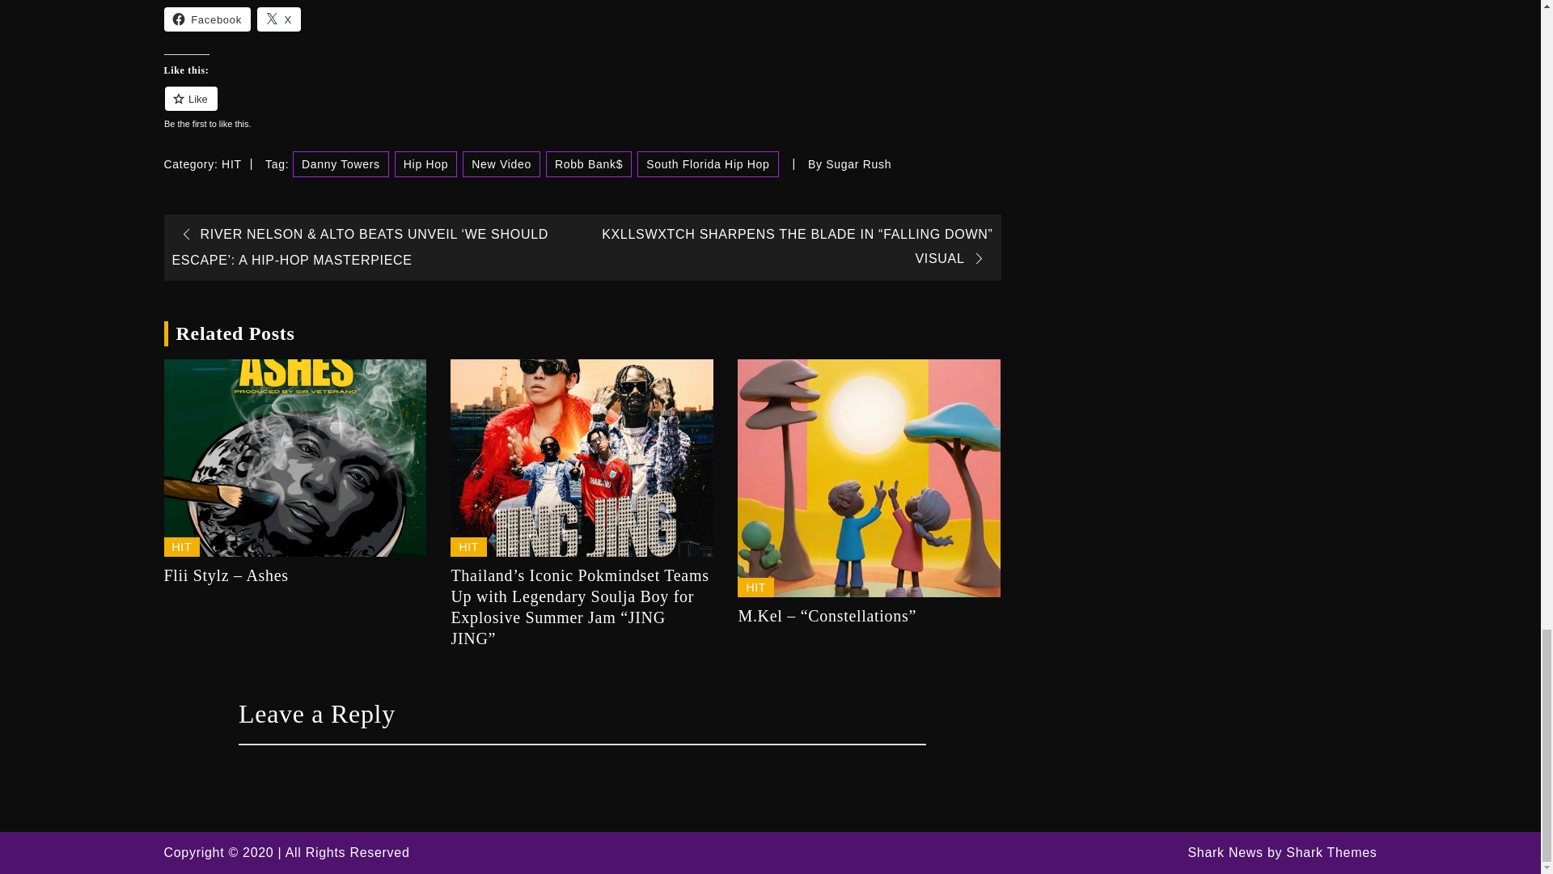  What do you see at coordinates (581, 107) in the screenshot?
I see `Like or Reblog` at bounding box center [581, 107].